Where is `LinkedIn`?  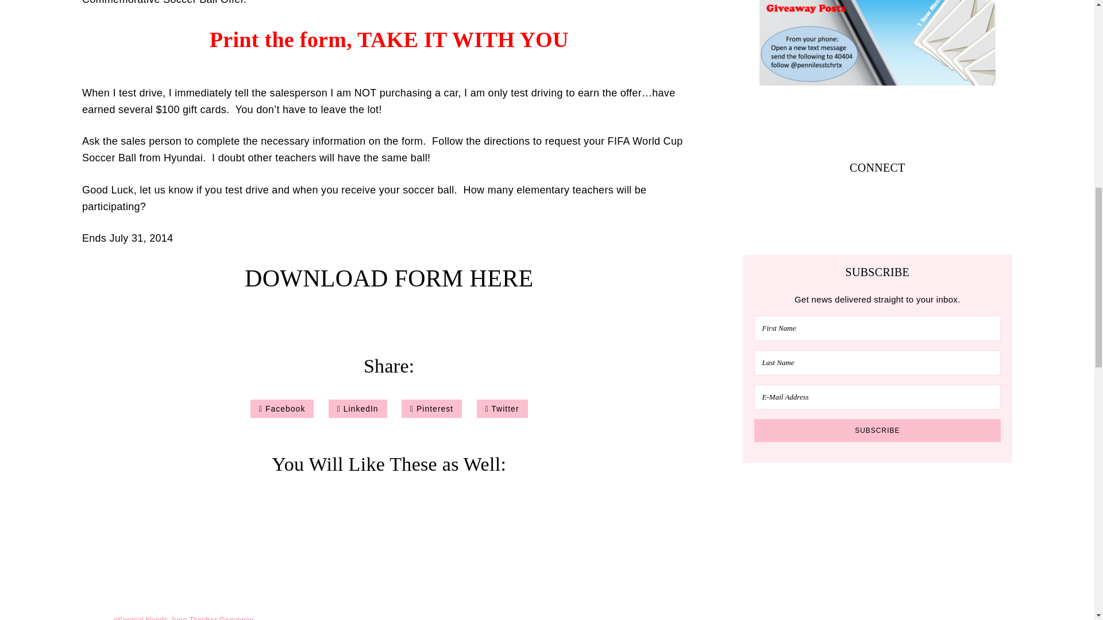 LinkedIn is located at coordinates (357, 409).